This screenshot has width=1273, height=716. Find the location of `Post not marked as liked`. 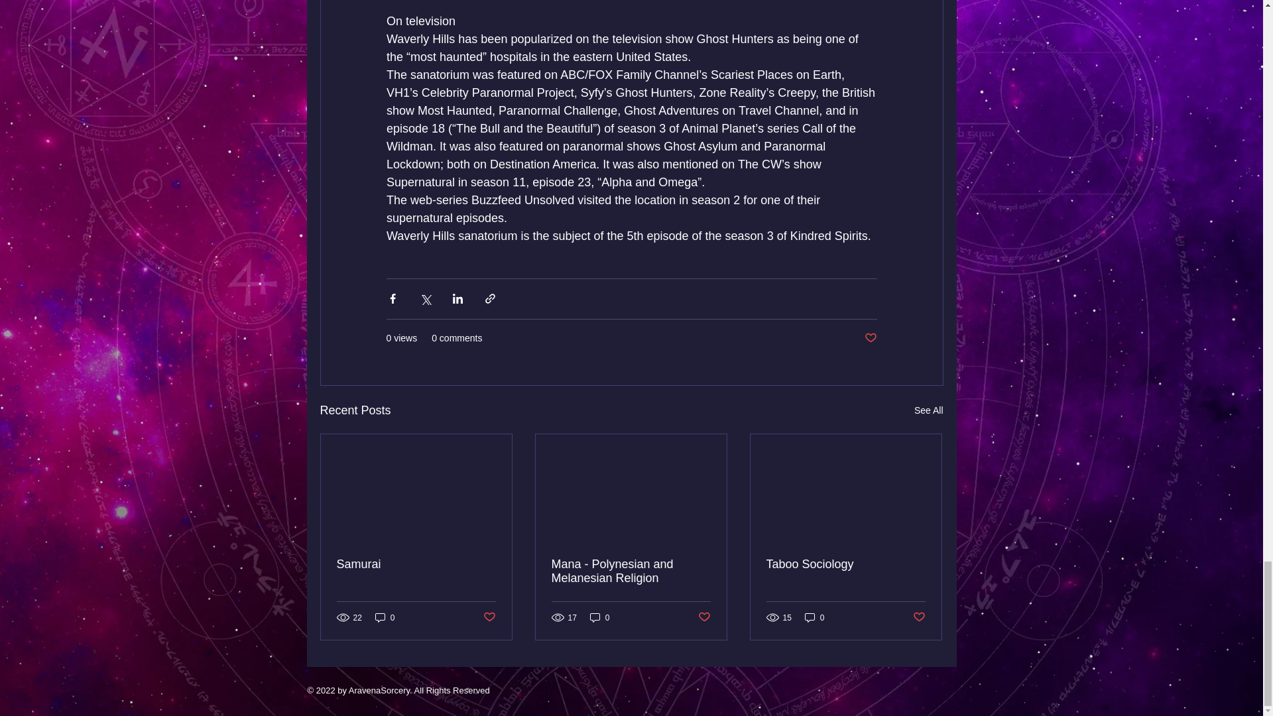

Post not marked as liked is located at coordinates (870, 338).